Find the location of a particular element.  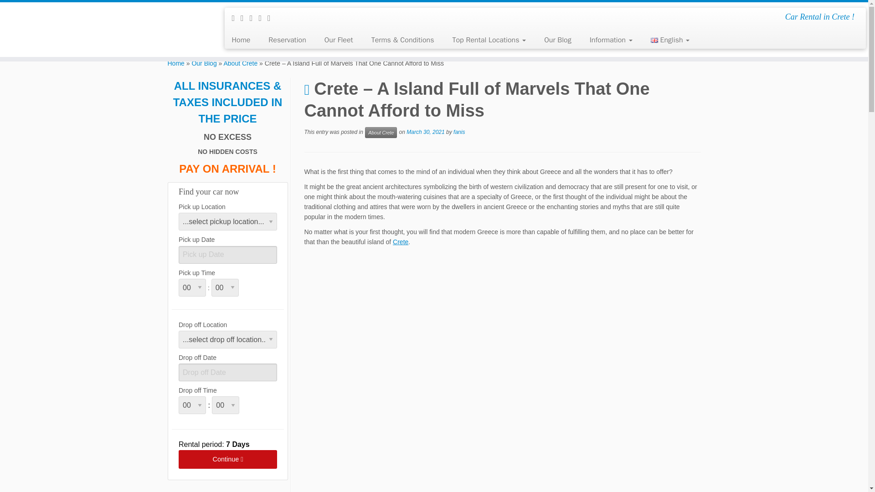

Call us now! is located at coordinates (272, 18).